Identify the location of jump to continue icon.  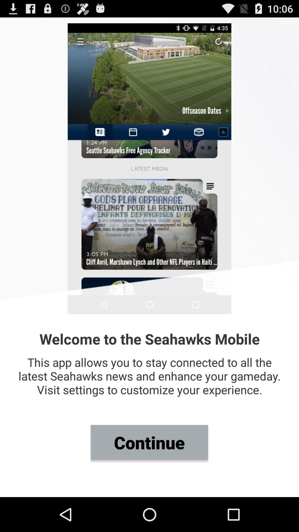
(149, 442).